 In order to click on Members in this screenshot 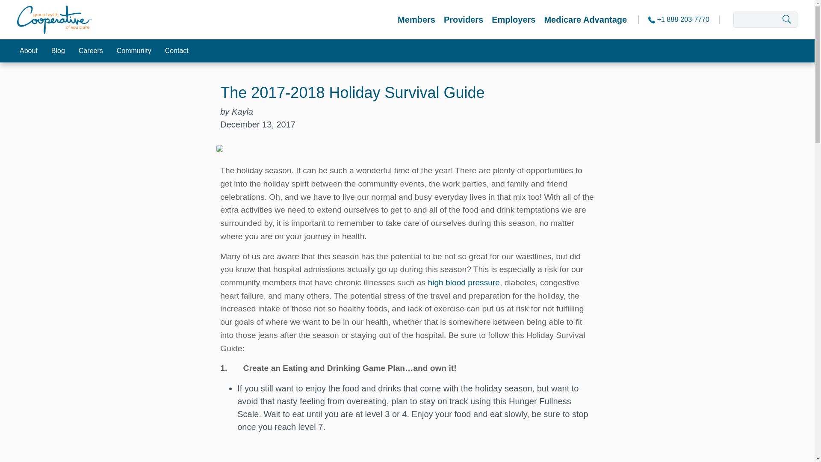, I will do `click(416, 20)`.